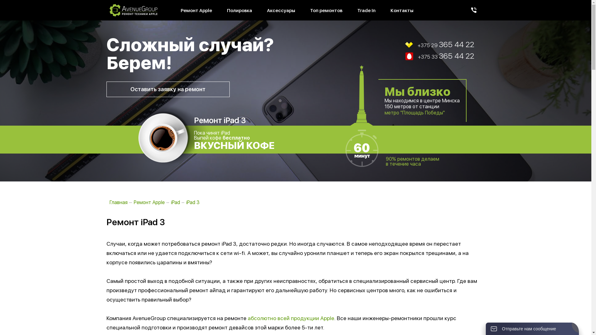 This screenshot has height=335, width=596. I want to click on iPad 3, so click(193, 202).